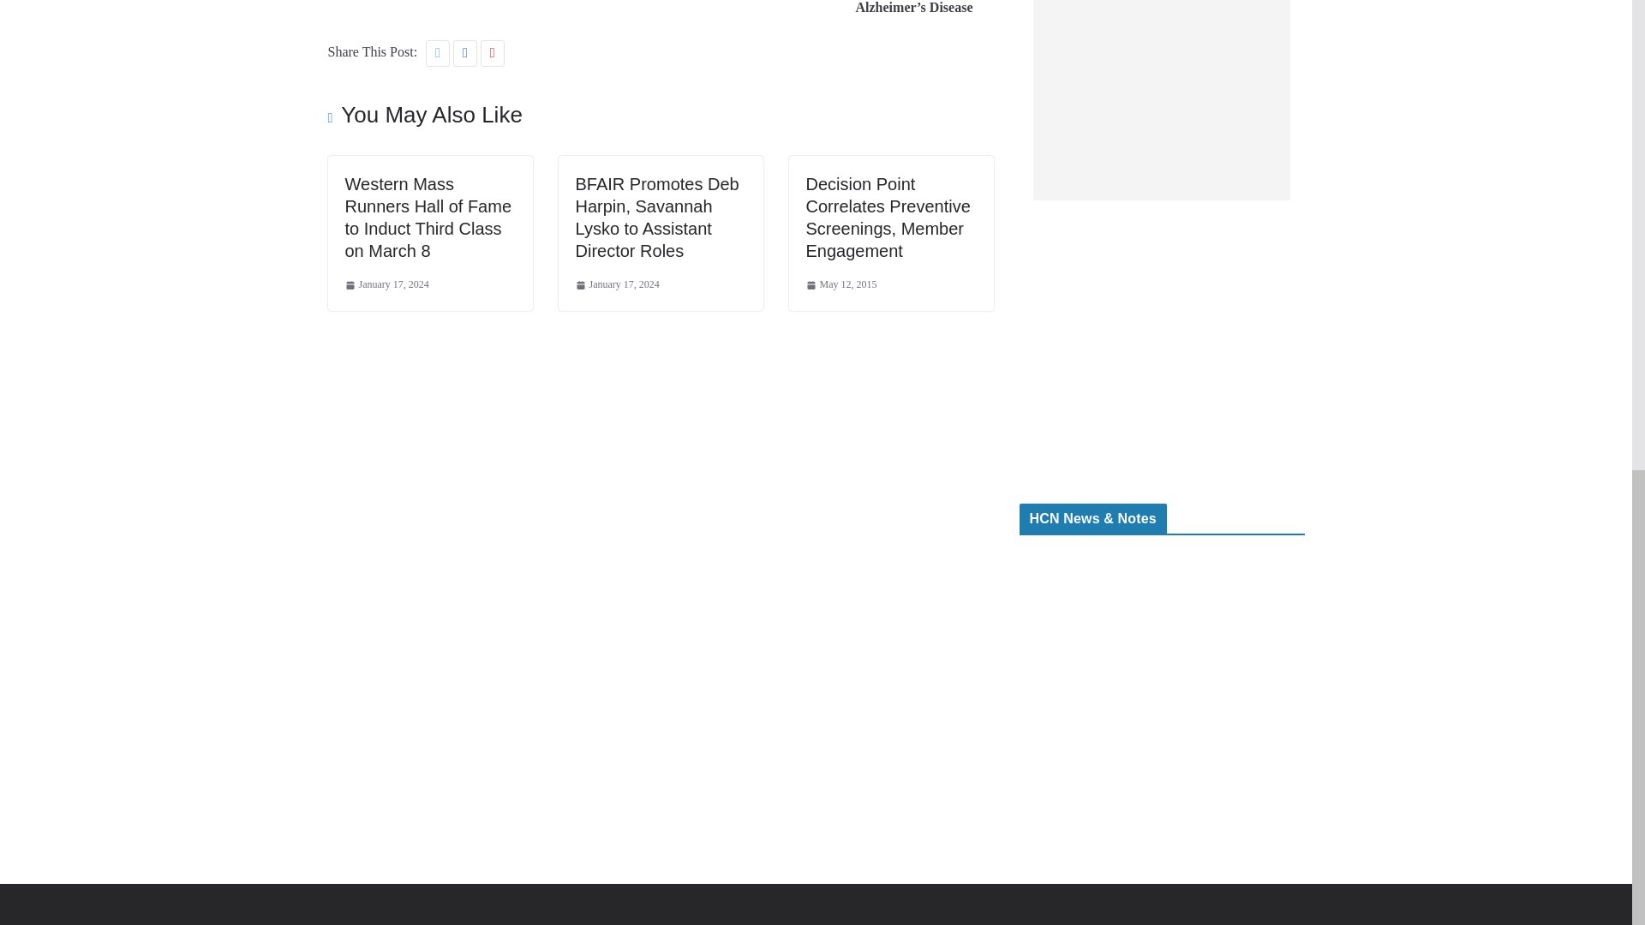 Image resolution: width=1645 pixels, height=925 pixels. I want to click on January 17, 2024, so click(386, 284).